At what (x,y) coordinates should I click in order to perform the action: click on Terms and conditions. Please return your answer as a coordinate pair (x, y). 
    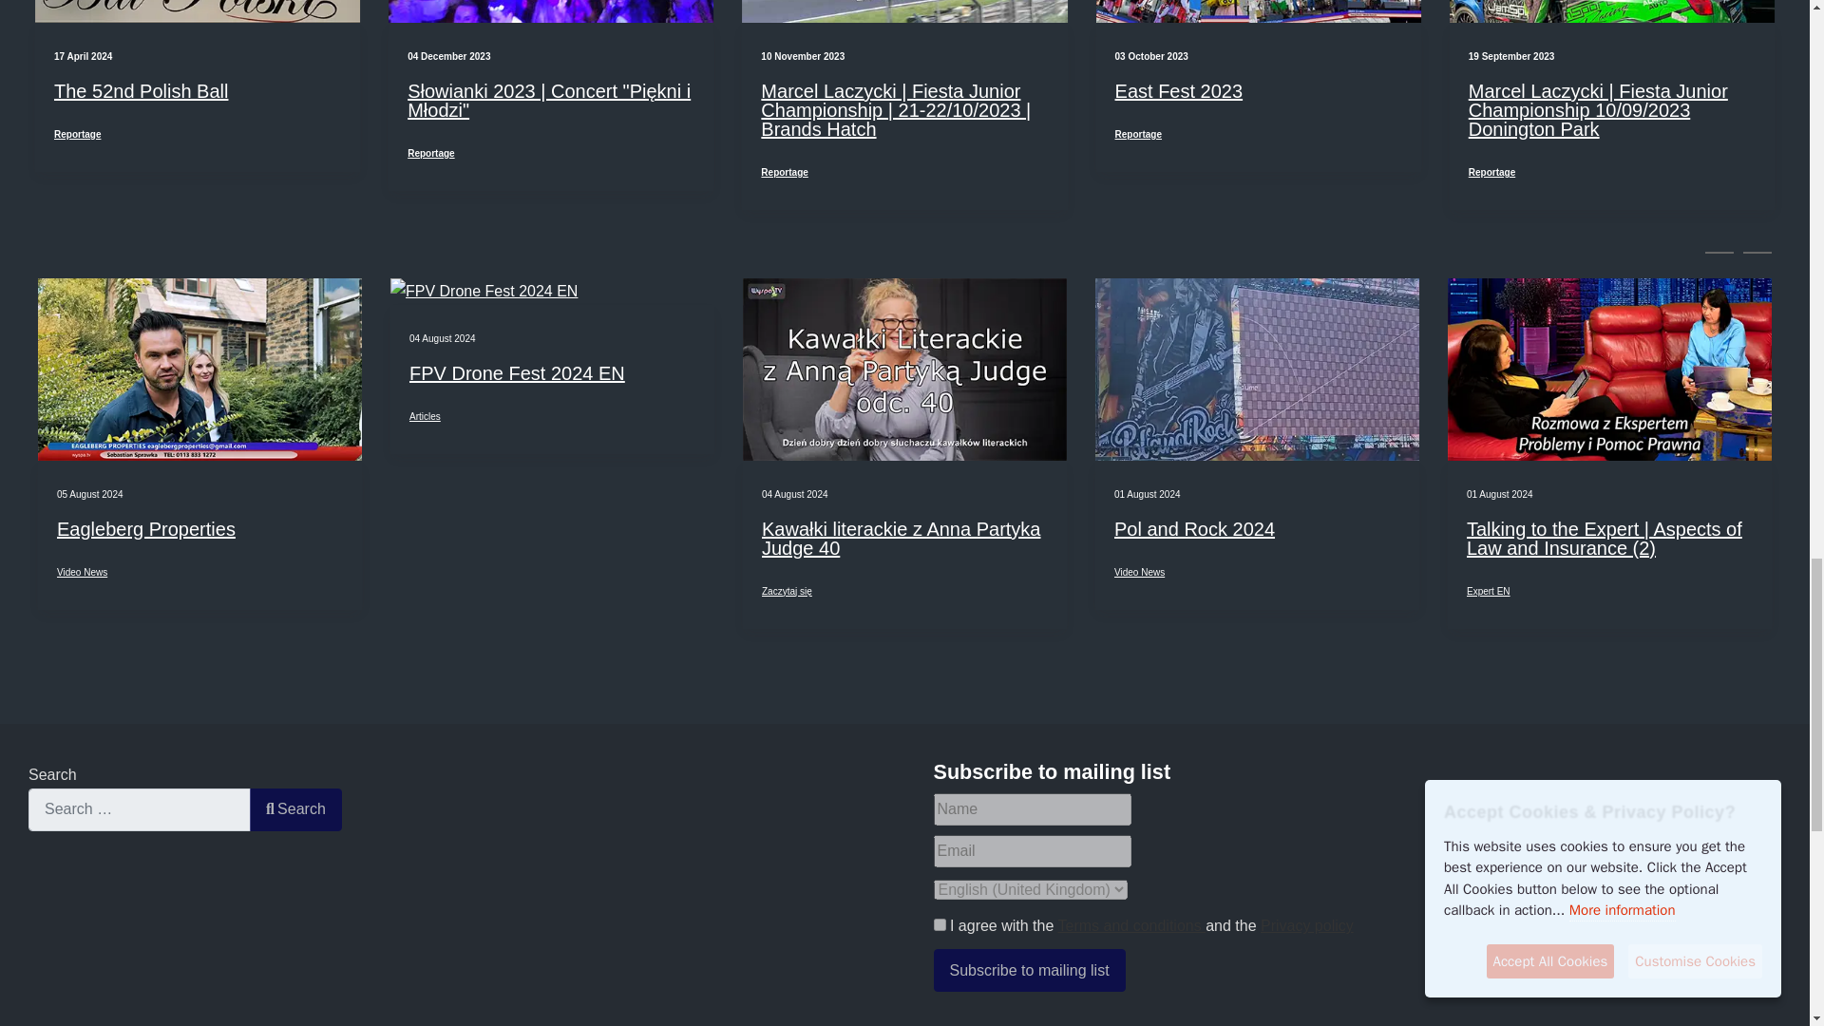
    Looking at the image, I should click on (939, 923).